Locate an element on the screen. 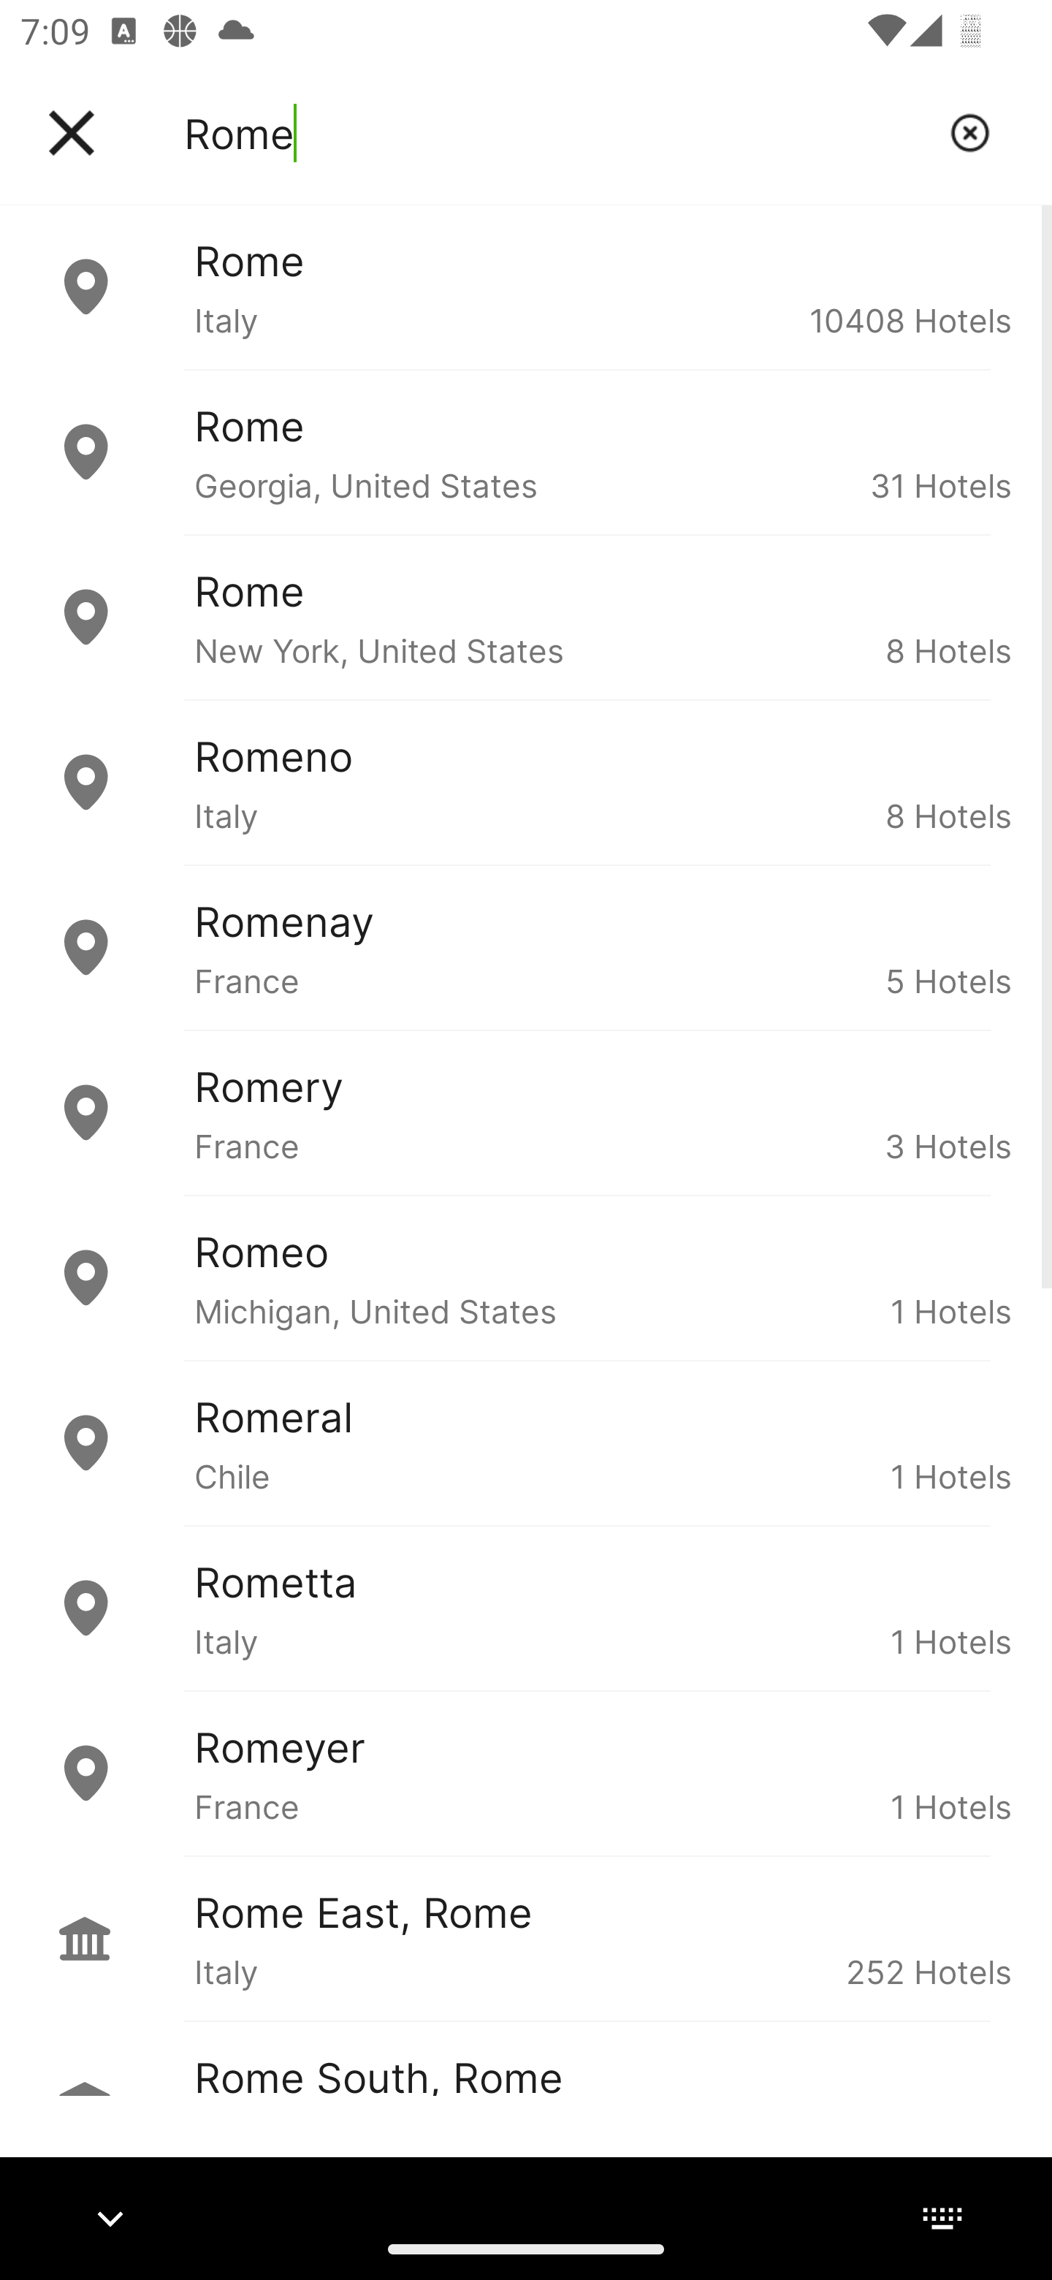 The image size is (1052, 2280). Rome Georgia, United States 31 Hotels is located at coordinates (526, 452).